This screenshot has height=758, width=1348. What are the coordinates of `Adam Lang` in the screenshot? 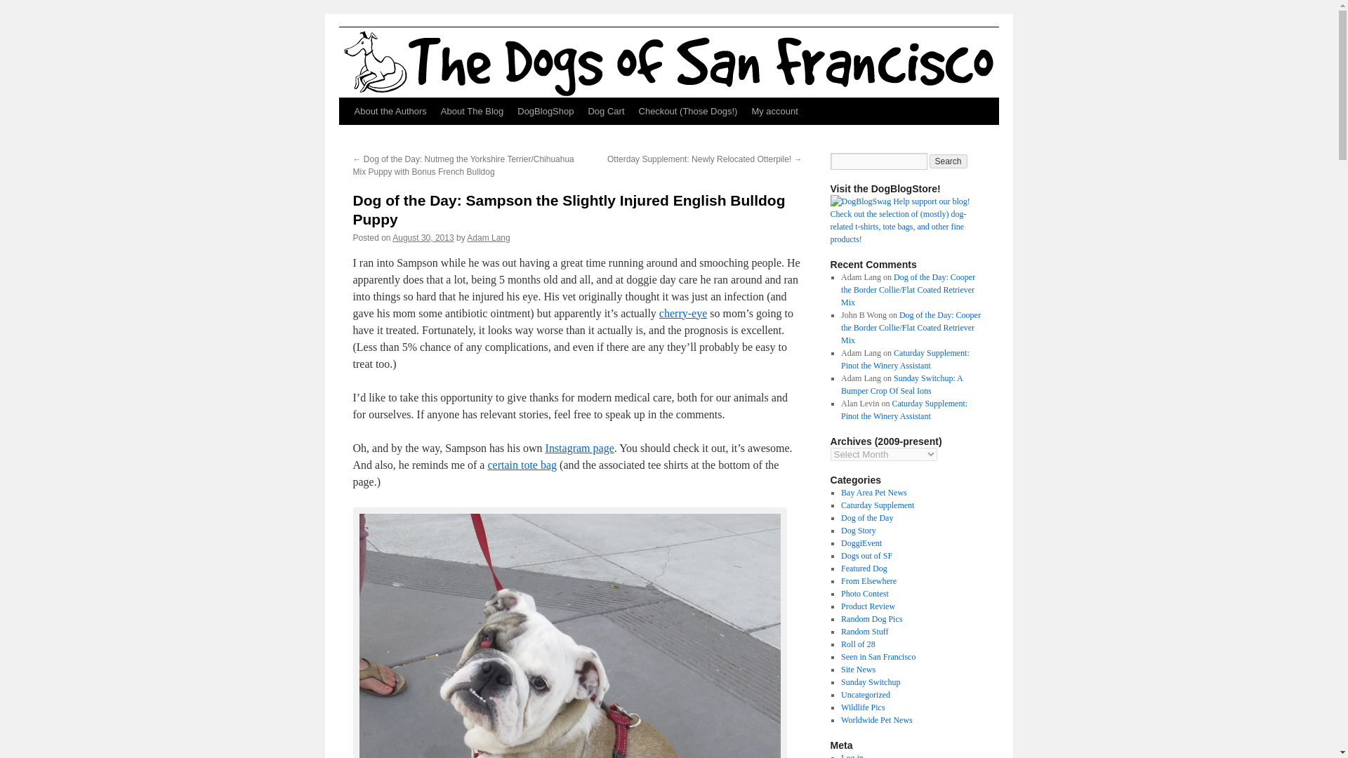 It's located at (487, 237).